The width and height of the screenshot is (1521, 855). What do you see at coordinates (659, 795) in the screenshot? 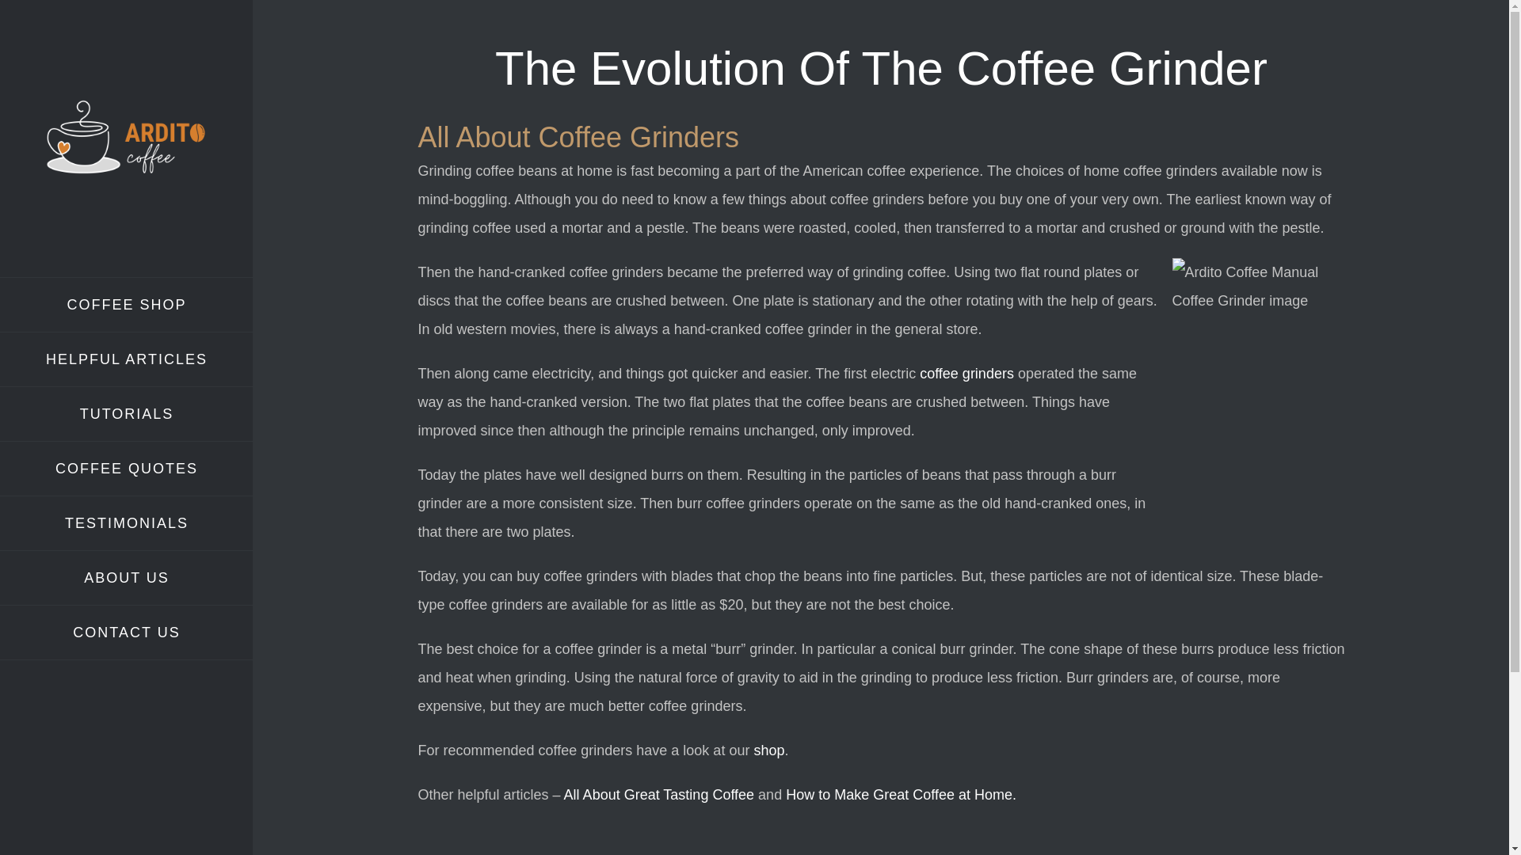
I see `All About Great Tasting Coffee` at bounding box center [659, 795].